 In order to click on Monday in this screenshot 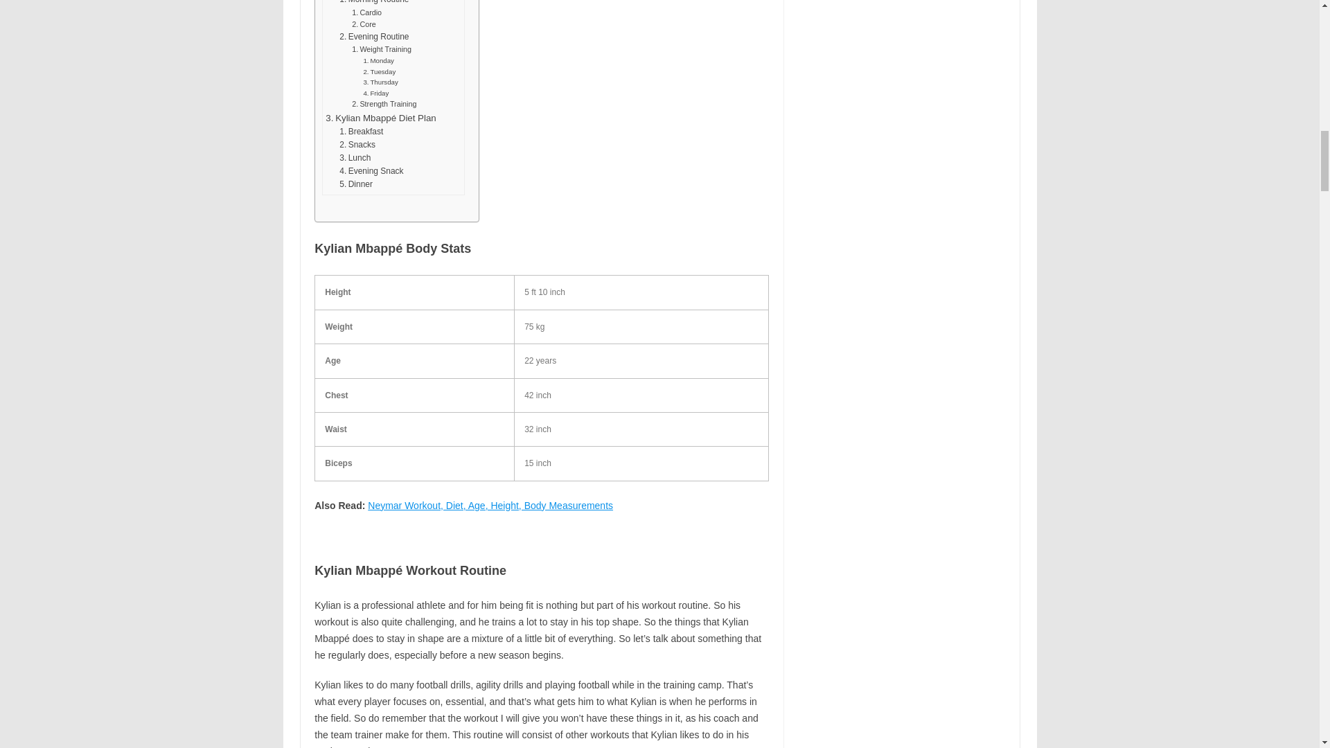, I will do `click(378, 61)`.